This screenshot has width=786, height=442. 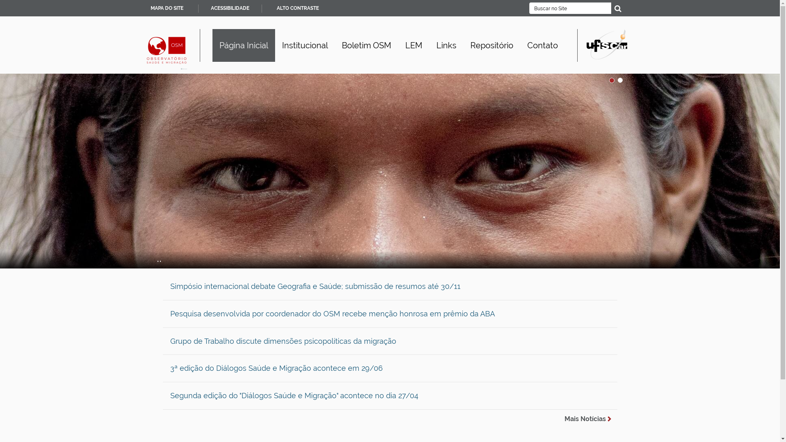 What do you see at coordinates (298, 8) in the screenshot?
I see `ALTO CONTRASTE` at bounding box center [298, 8].